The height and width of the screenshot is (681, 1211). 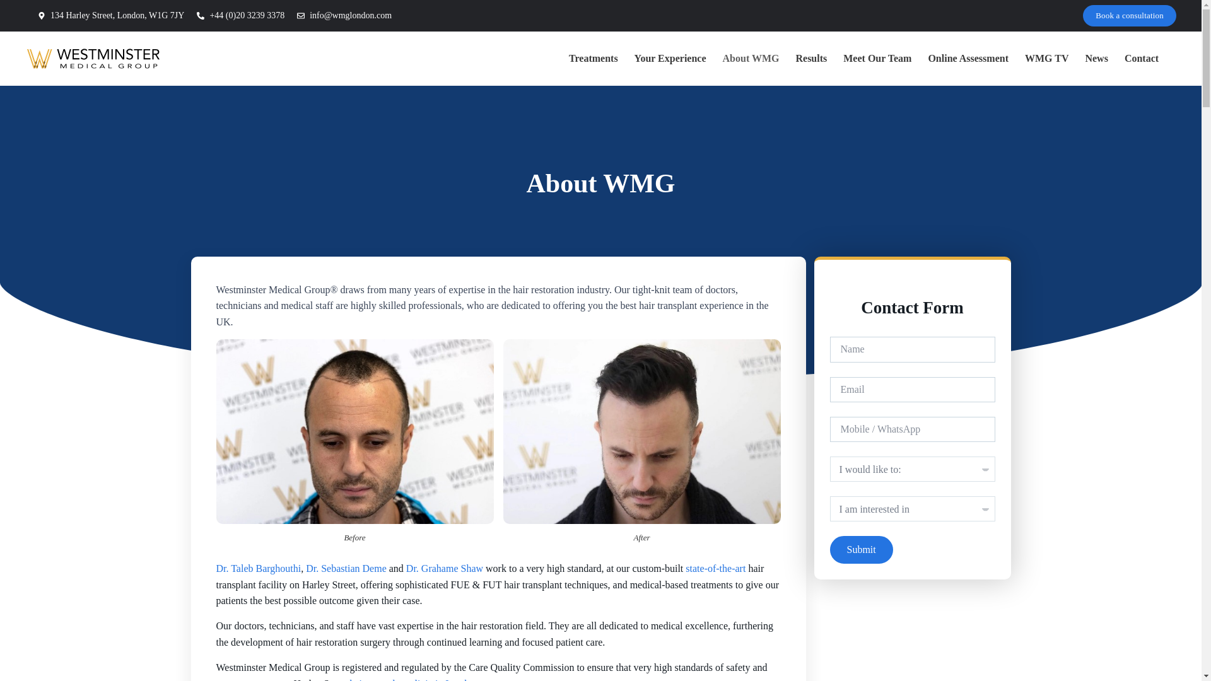 I want to click on Your Experience, so click(x=670, y=58).